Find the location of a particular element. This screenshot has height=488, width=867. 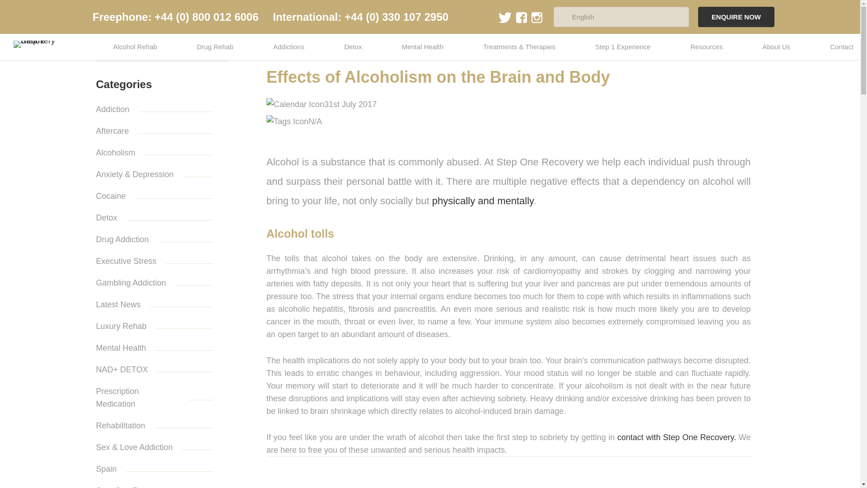

Step 1 Recovery Centre is located at coordinates (42, 44).